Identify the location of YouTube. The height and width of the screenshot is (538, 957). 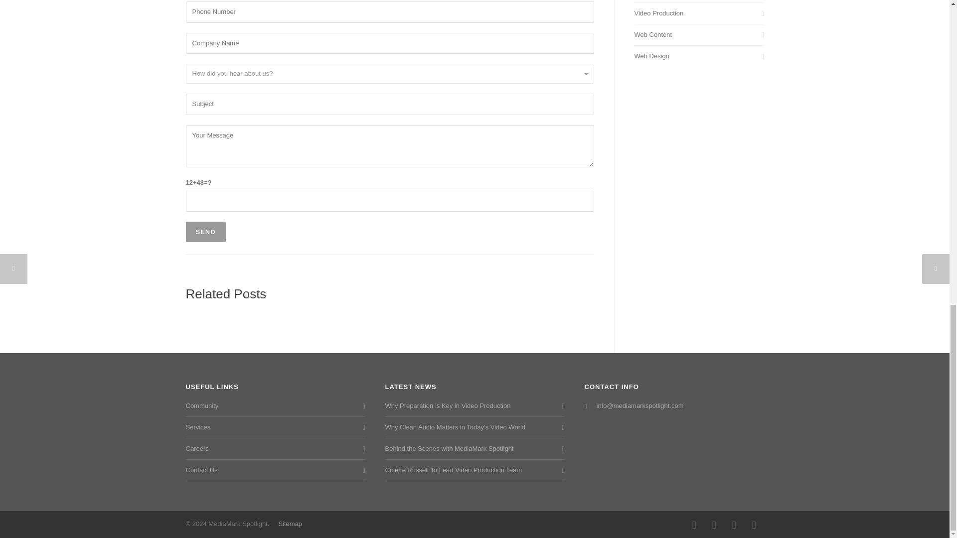
(754, 525).